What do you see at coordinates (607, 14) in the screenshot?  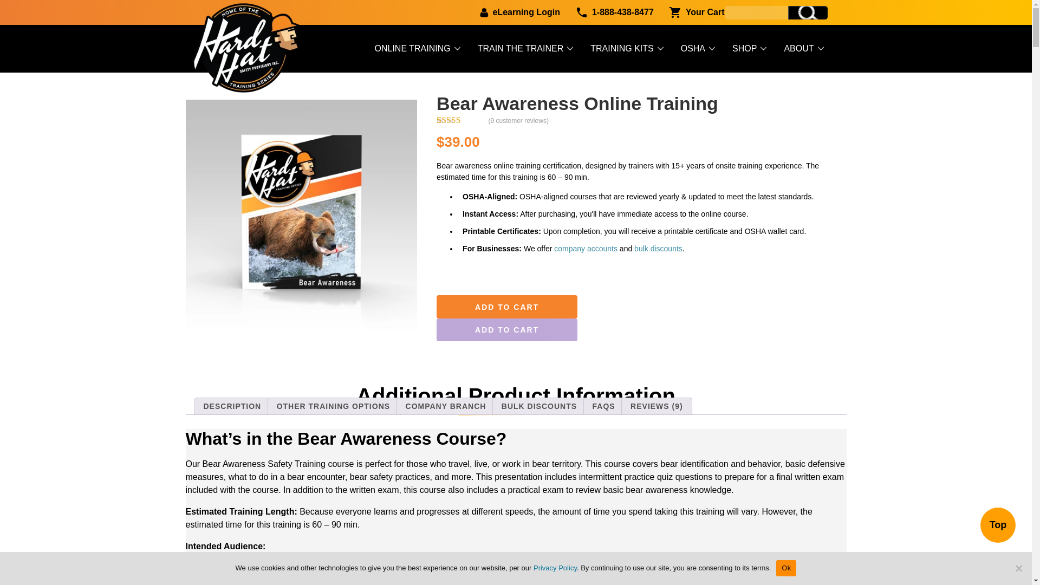 I see `1-888-438-8477` at bounding box center [607, 14].